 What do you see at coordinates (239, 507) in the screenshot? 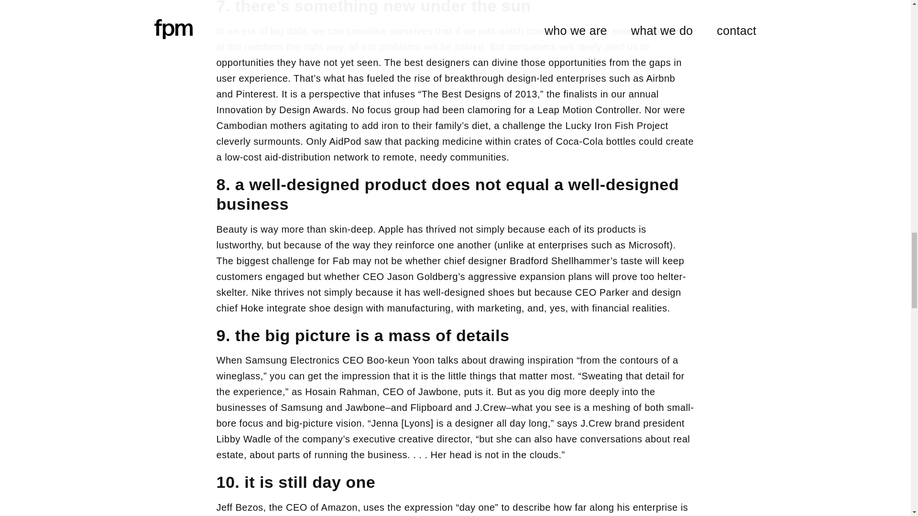
I see `Jeff Bezos` at bounding box center [239, 507].